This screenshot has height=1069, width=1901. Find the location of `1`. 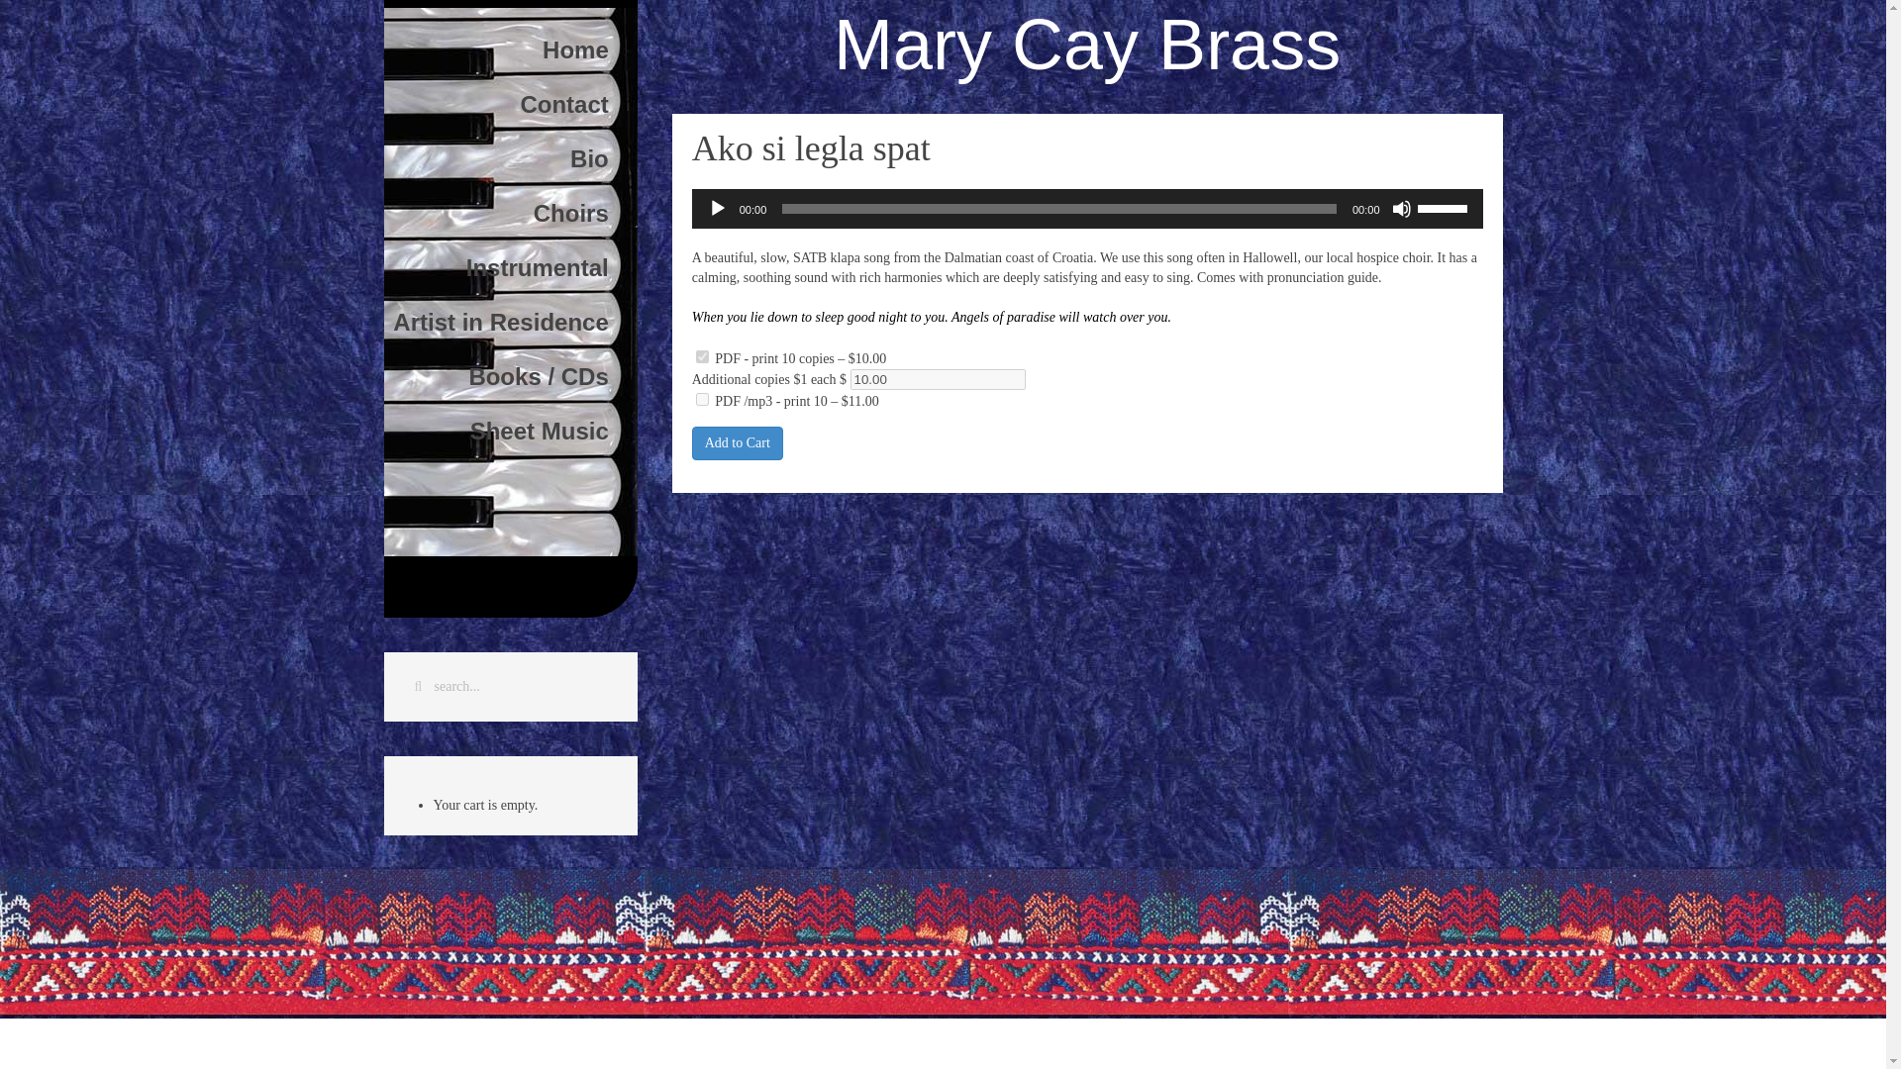

1 is located at coordinates (702, 356).